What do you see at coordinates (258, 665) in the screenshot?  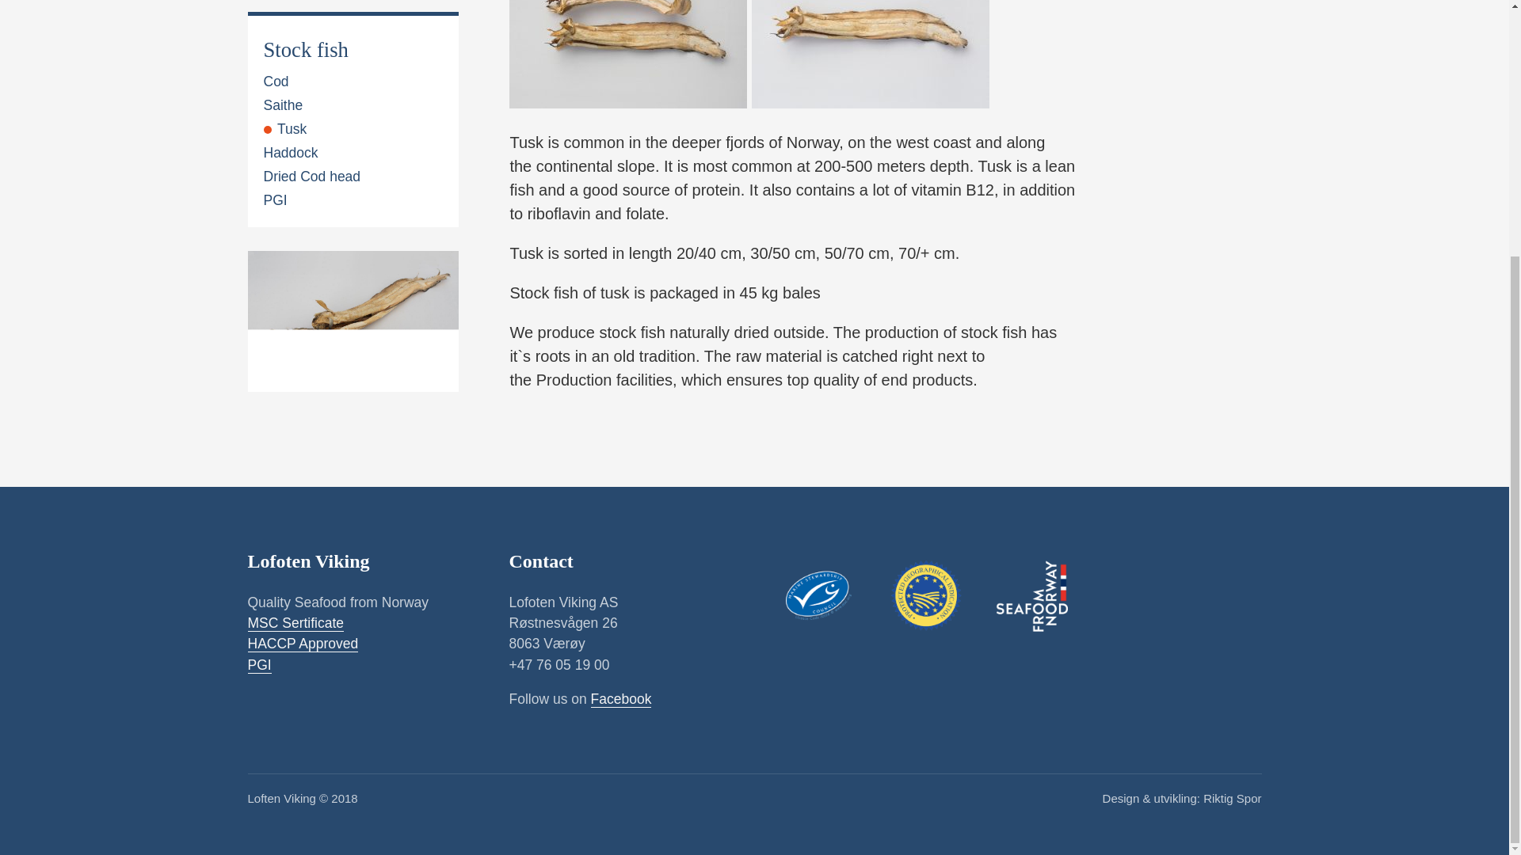 I see `PGI` at bounding box center [258, 665].